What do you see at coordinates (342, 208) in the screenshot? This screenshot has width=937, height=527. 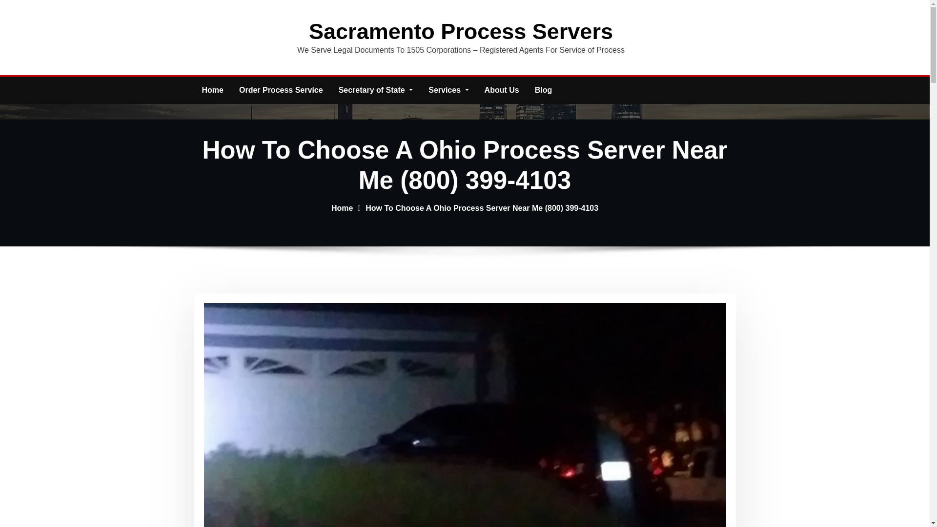 I see `Home` at bounding box center [342, 208].